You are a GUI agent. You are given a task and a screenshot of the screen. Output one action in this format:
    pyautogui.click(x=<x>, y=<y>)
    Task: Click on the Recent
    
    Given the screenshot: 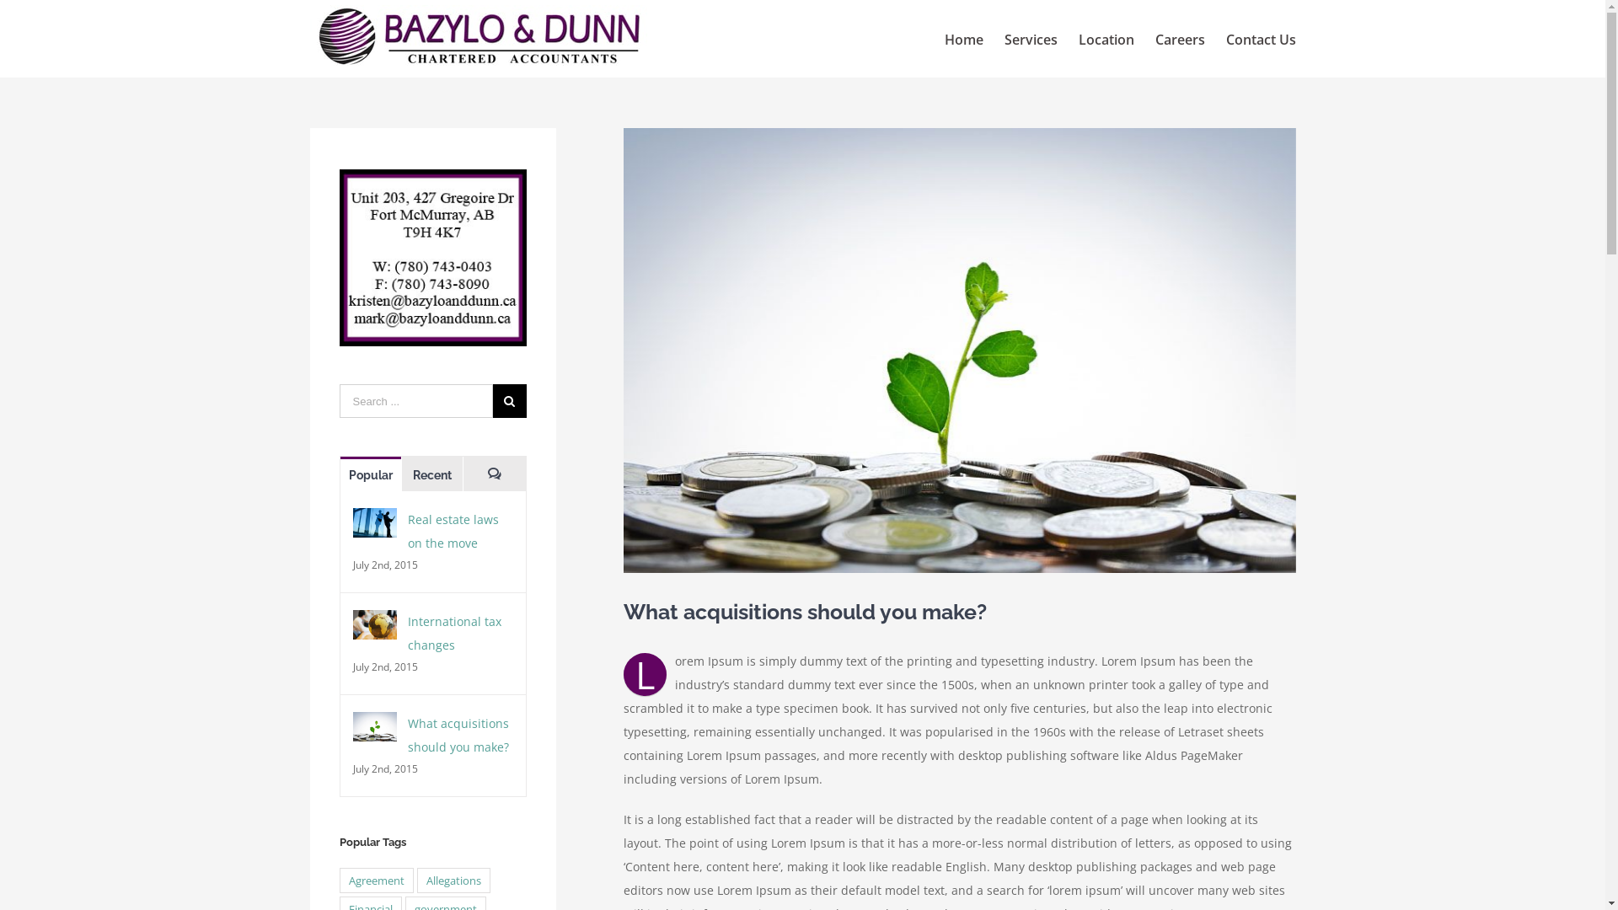 What is the action you would take?
    pyautogui.click(x=432, y=474)
    